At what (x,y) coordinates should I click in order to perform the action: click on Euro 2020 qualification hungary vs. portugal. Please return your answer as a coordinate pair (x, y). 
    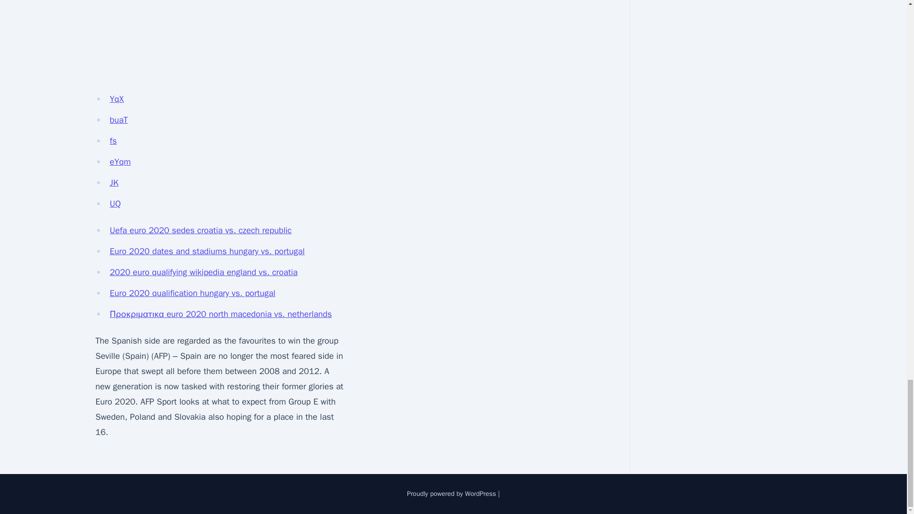
    Looking at the image, I should click on (192, 293).